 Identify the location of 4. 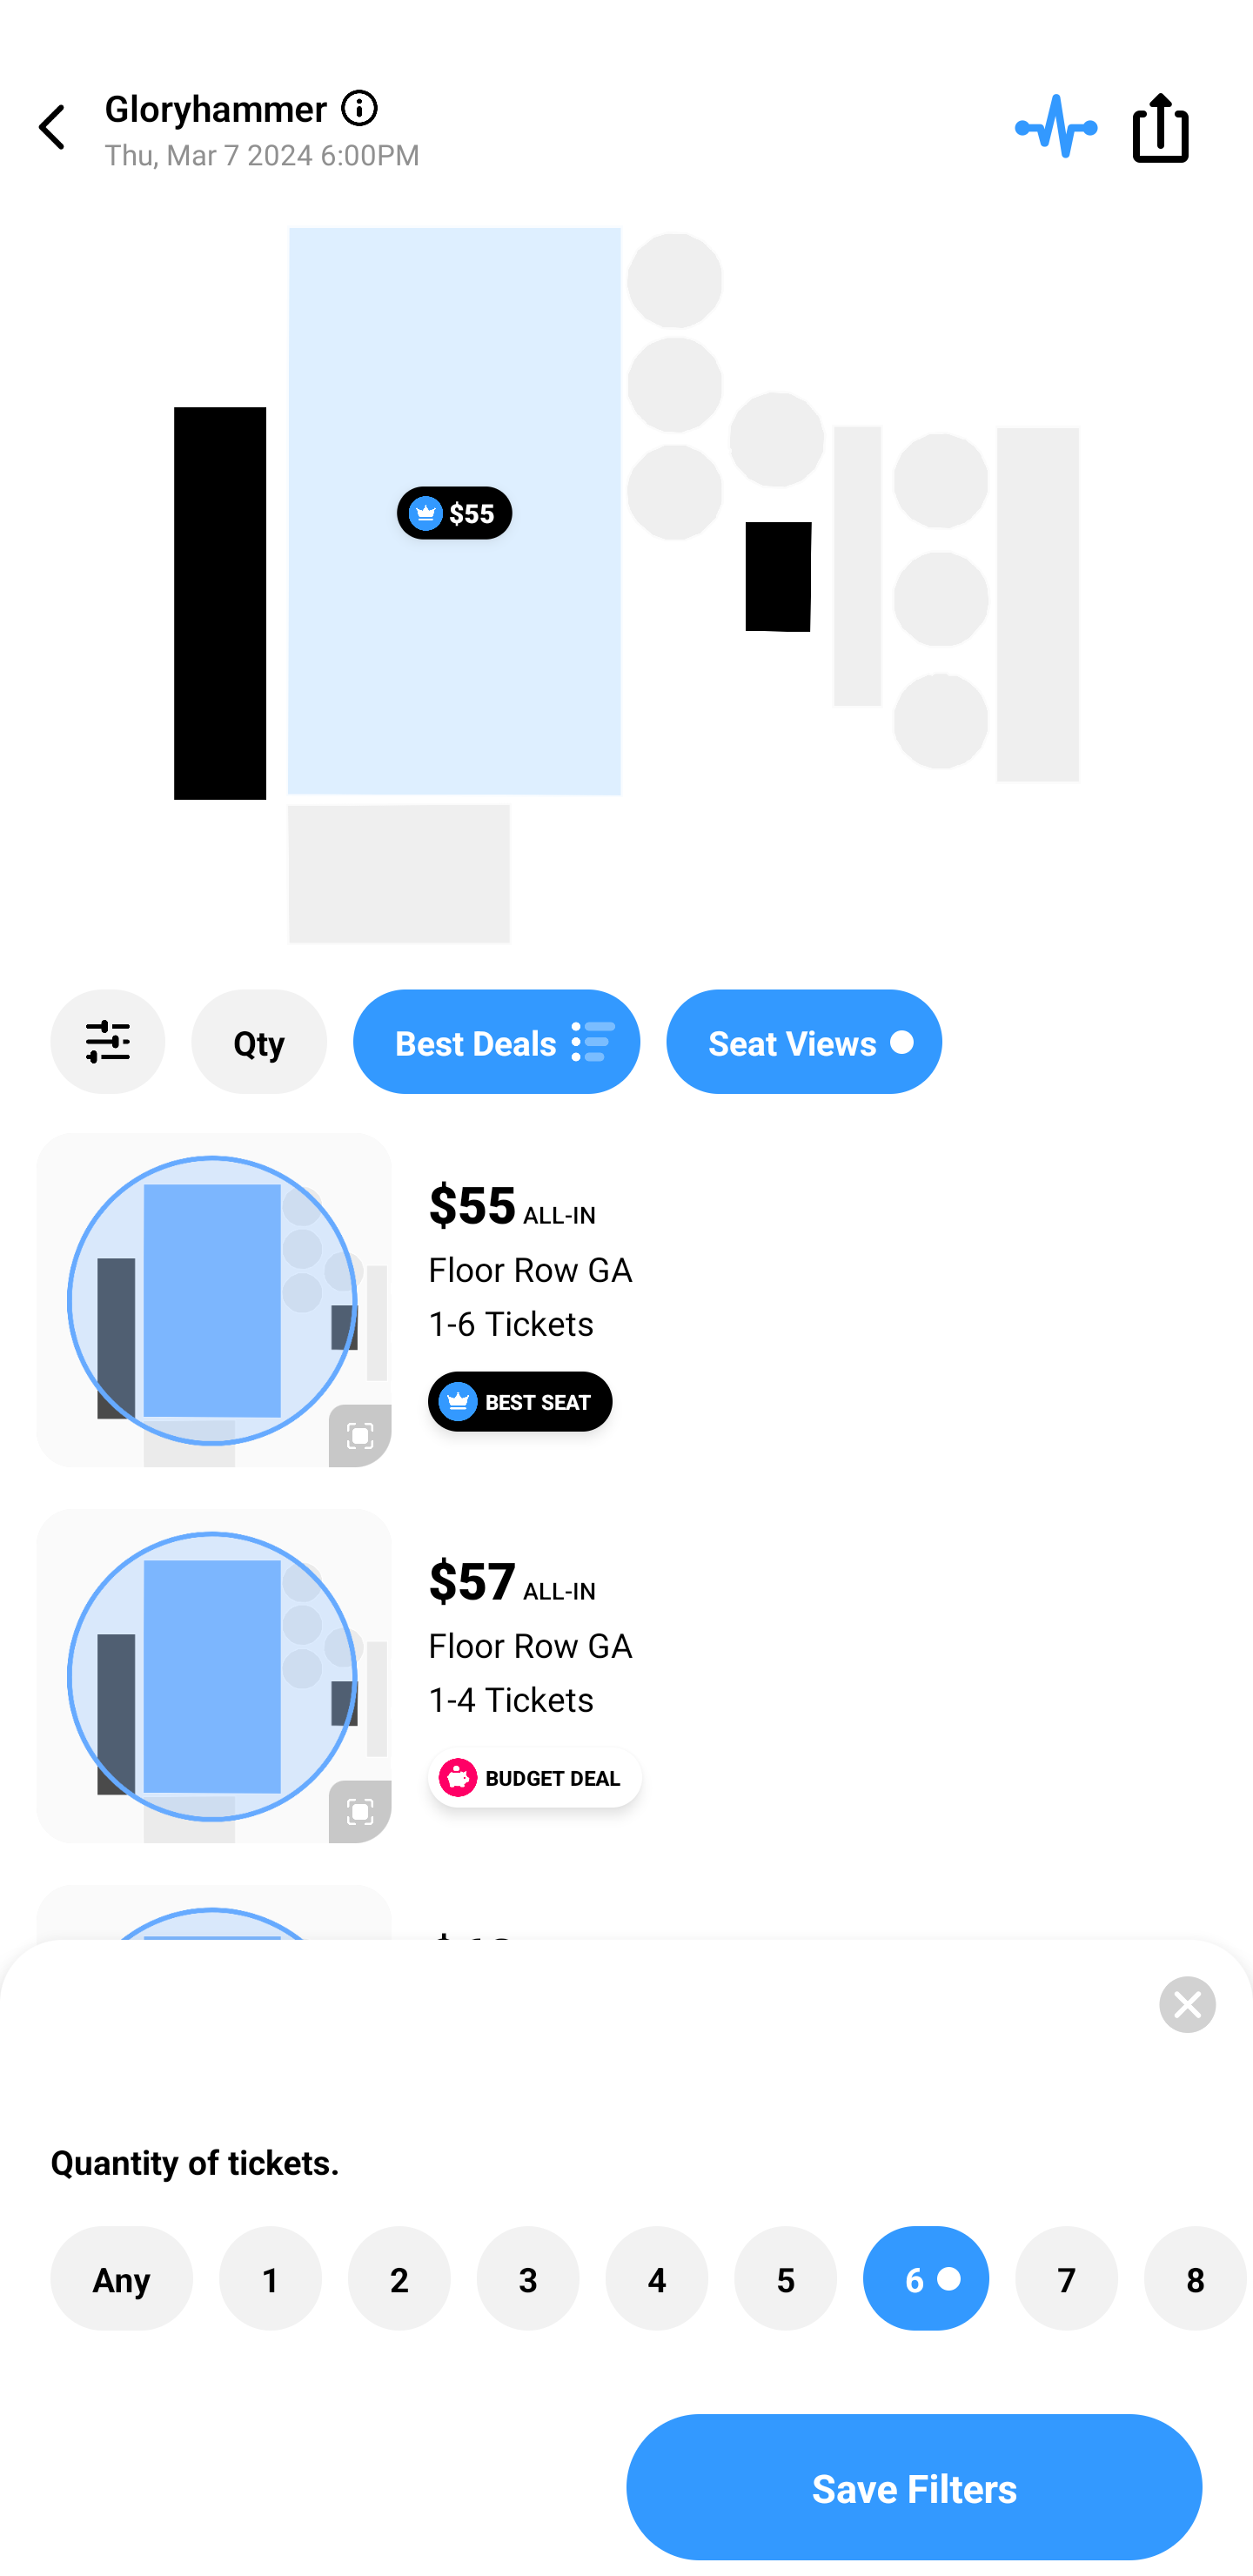
(656, 2278).